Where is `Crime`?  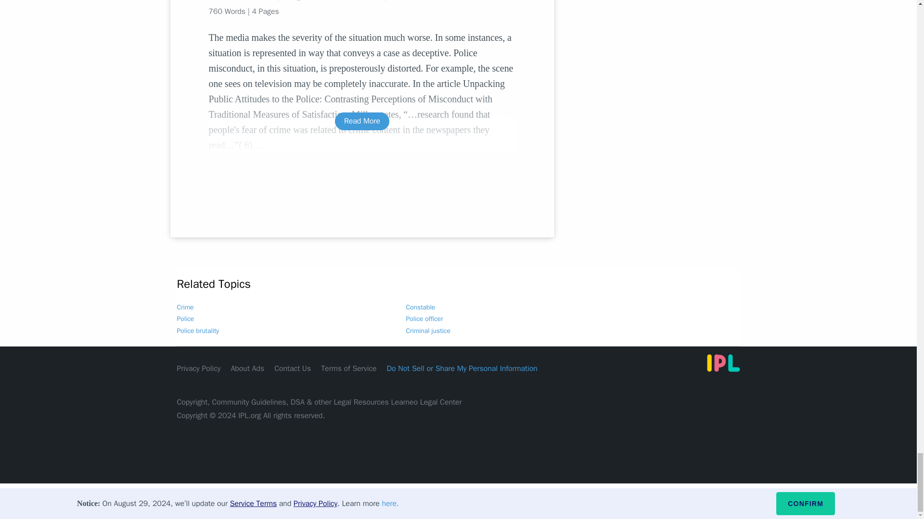 Crime is located at coordinates (186, 307).